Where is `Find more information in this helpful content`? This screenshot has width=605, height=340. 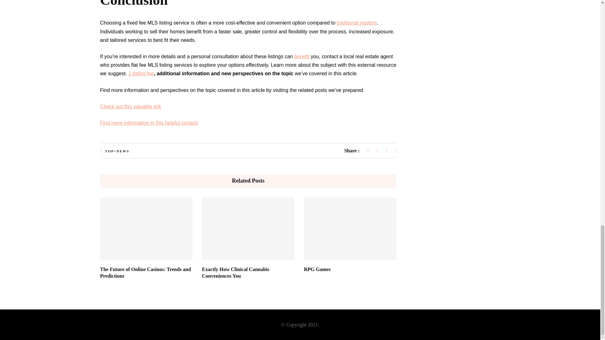 Find more information in this helpful content is located at coordinates (149, 123).